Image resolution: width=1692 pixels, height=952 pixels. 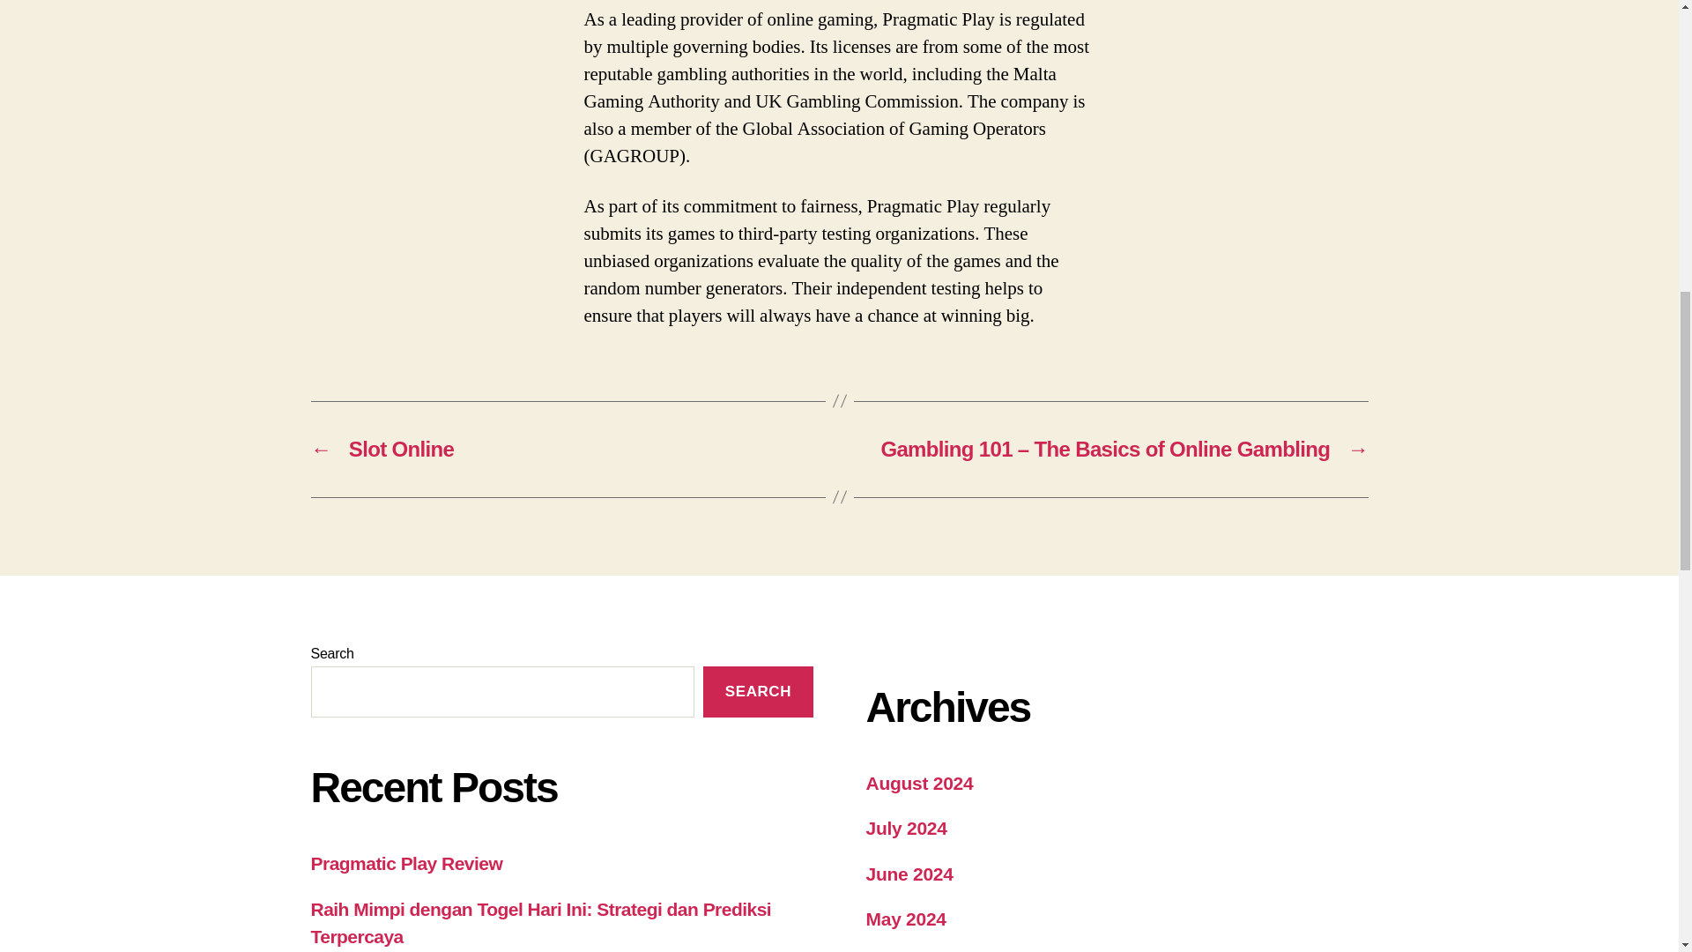 What do you see at coordinates (405, 863) in the screenshot?
I see `Pragmatic Play Review` at bounding box center [405, 863].